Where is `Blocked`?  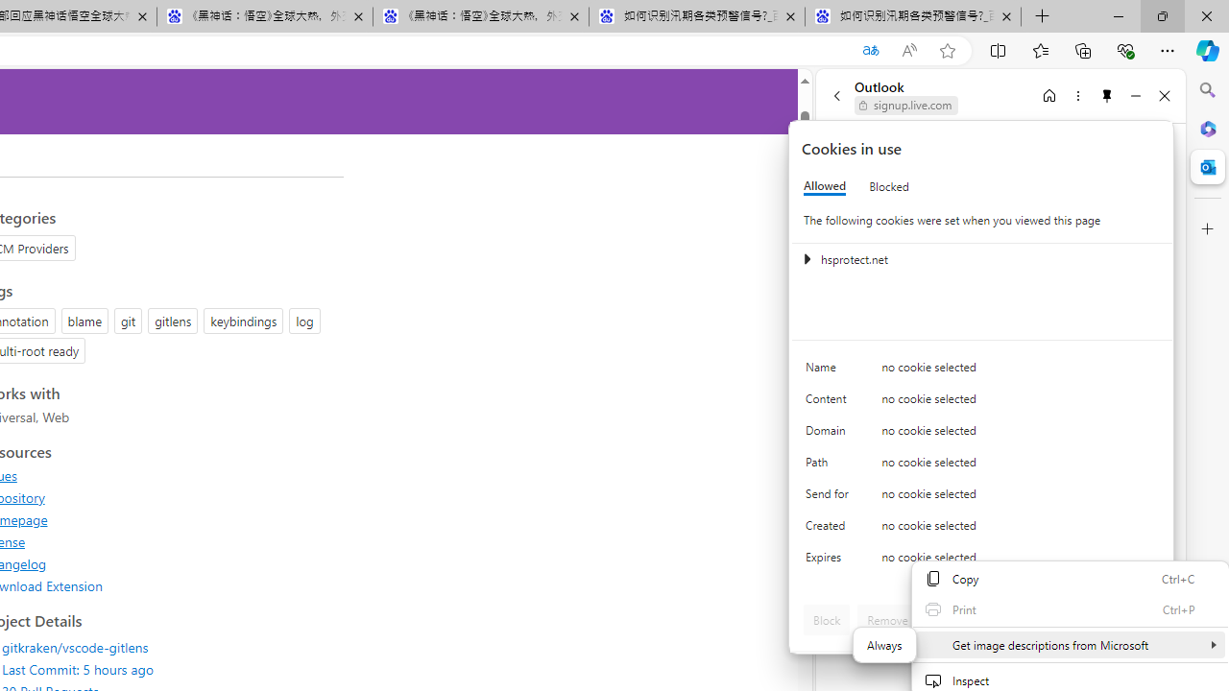 Blocked is located at coordinates (889, 186).